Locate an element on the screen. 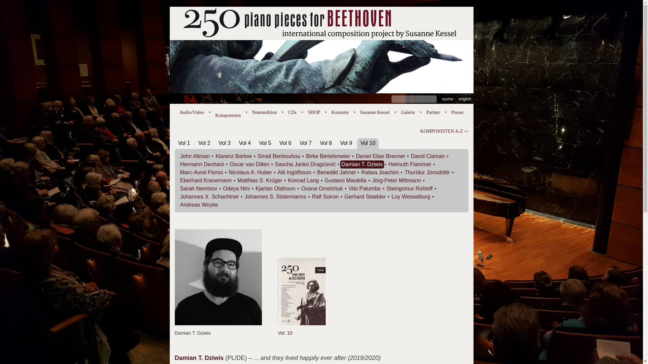  Gustavo Maulella is located at coordinates (346, 181).